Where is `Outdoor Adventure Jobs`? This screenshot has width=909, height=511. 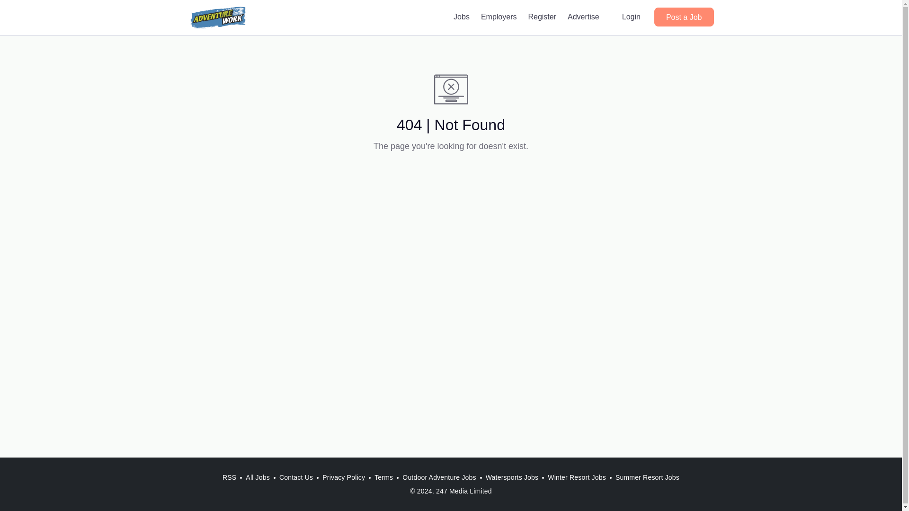
Outdoor Adventure Jobs is located at coordinates (439, 477).